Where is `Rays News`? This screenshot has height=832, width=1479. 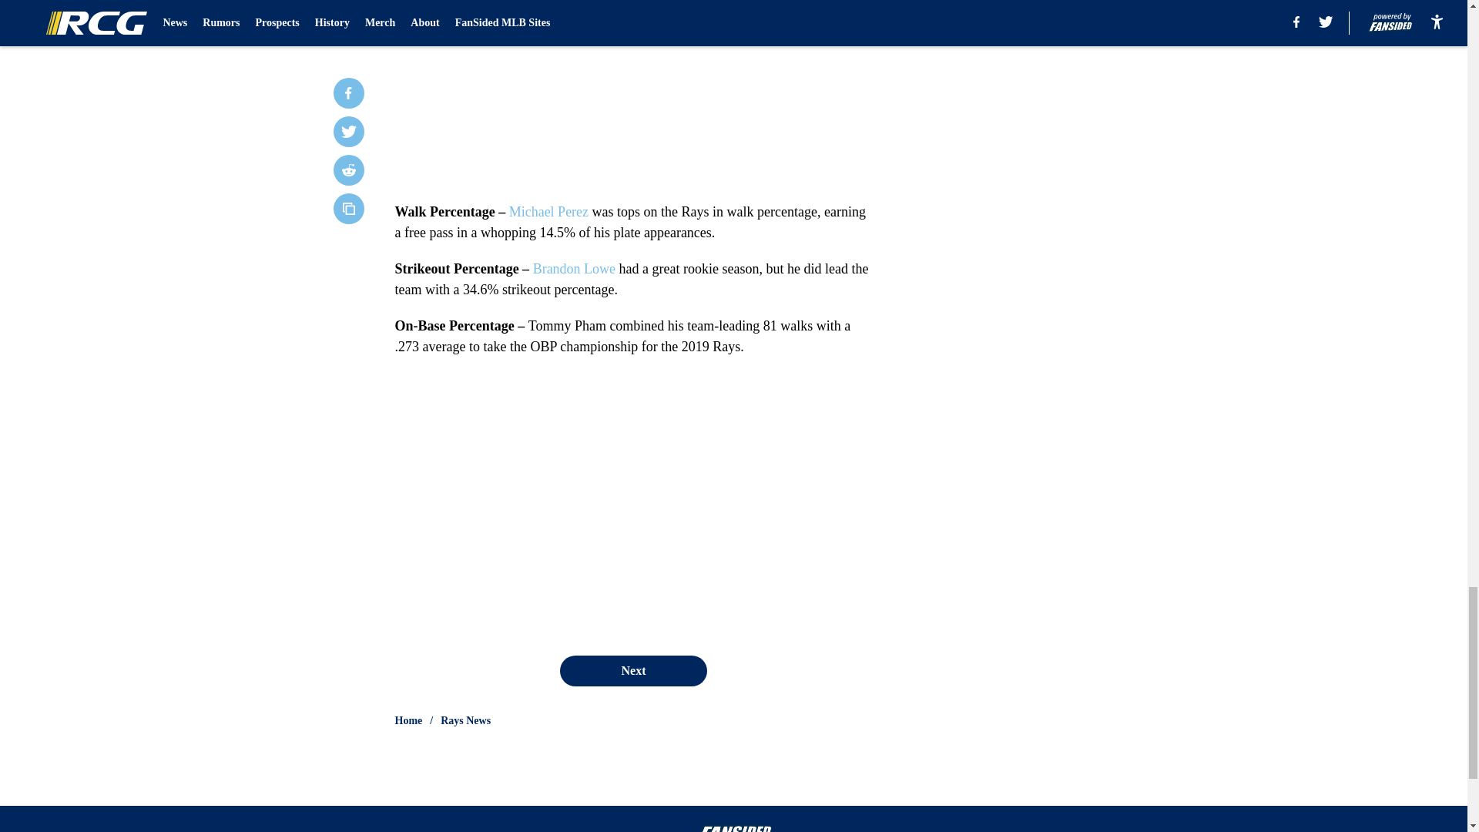 Rays News is located at coordinates (465, 721).